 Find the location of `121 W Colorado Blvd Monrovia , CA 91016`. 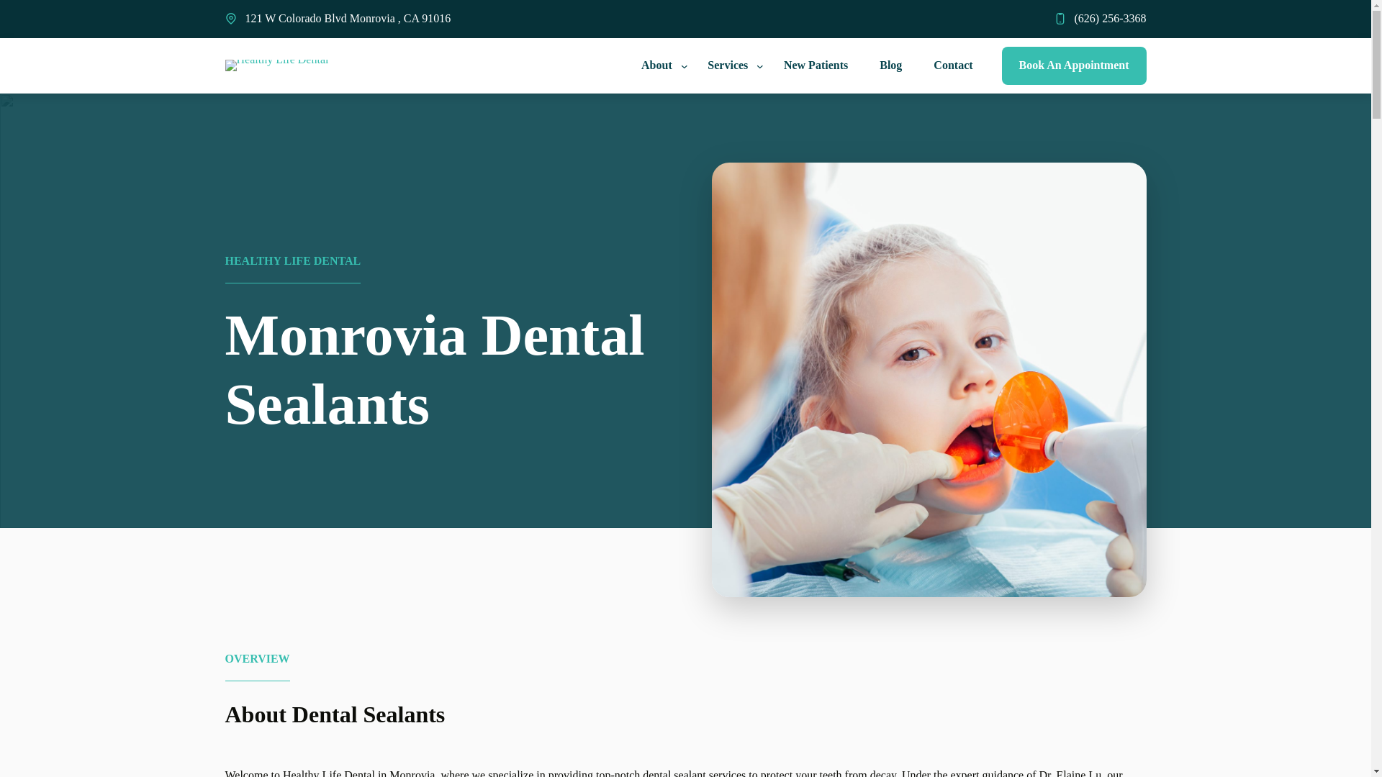

121 W Colorado Blvd Monrovia , CA 91016 is located at coordinates (347, 18).